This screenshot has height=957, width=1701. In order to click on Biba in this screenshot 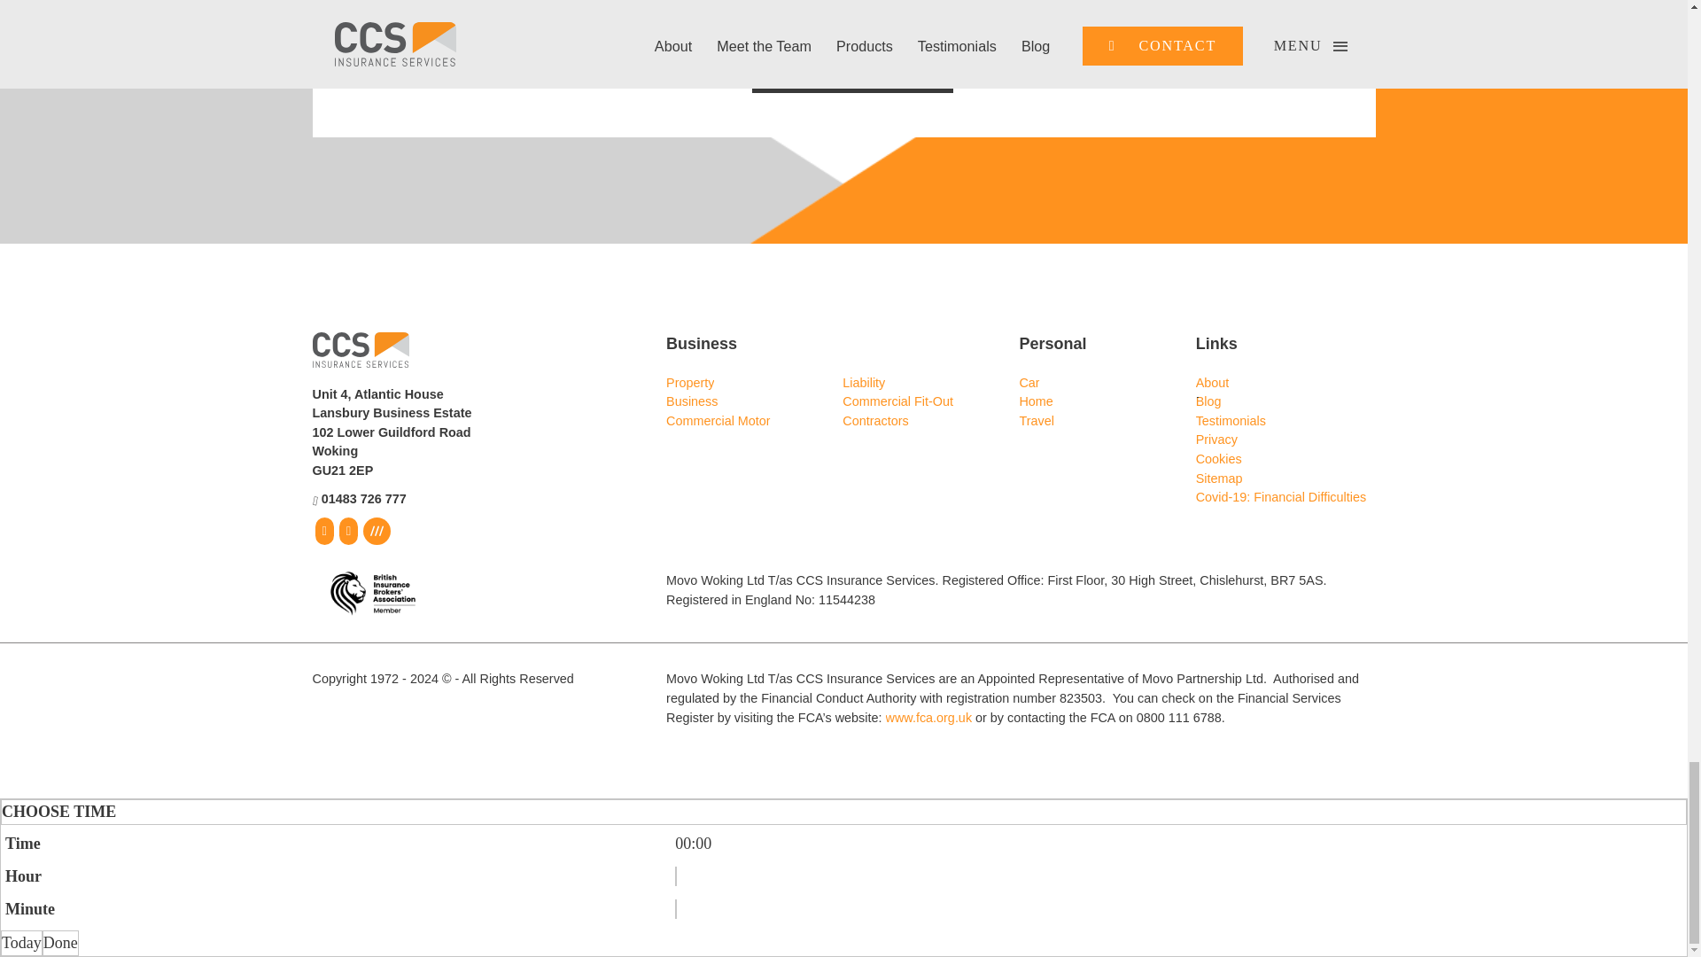, I will do `click(363, 594)`.